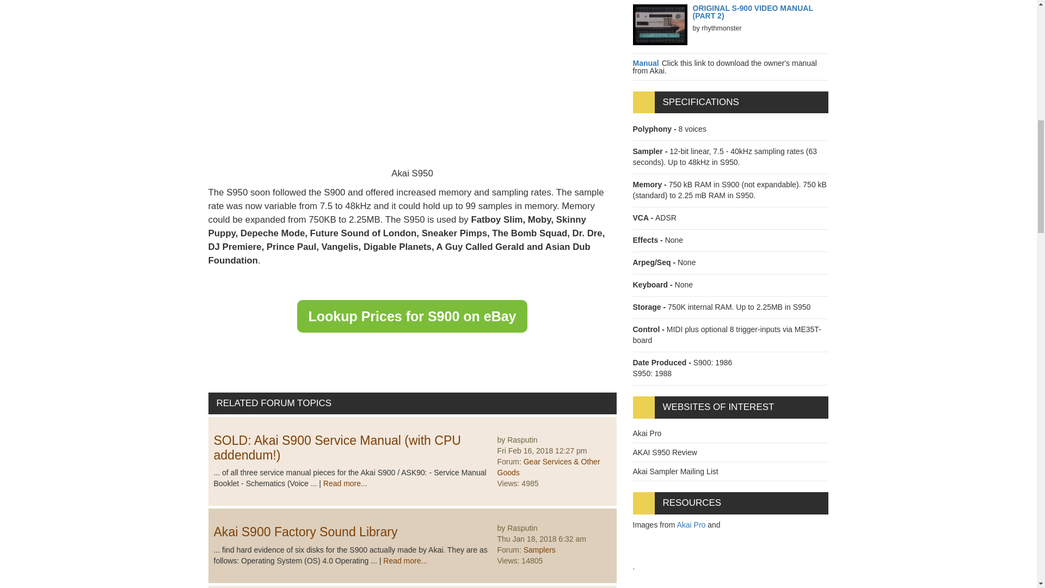 The image size is (1045, 588). Describe the element at coordinates (648, 240) in the screenshot. I see `Effects` at that location.